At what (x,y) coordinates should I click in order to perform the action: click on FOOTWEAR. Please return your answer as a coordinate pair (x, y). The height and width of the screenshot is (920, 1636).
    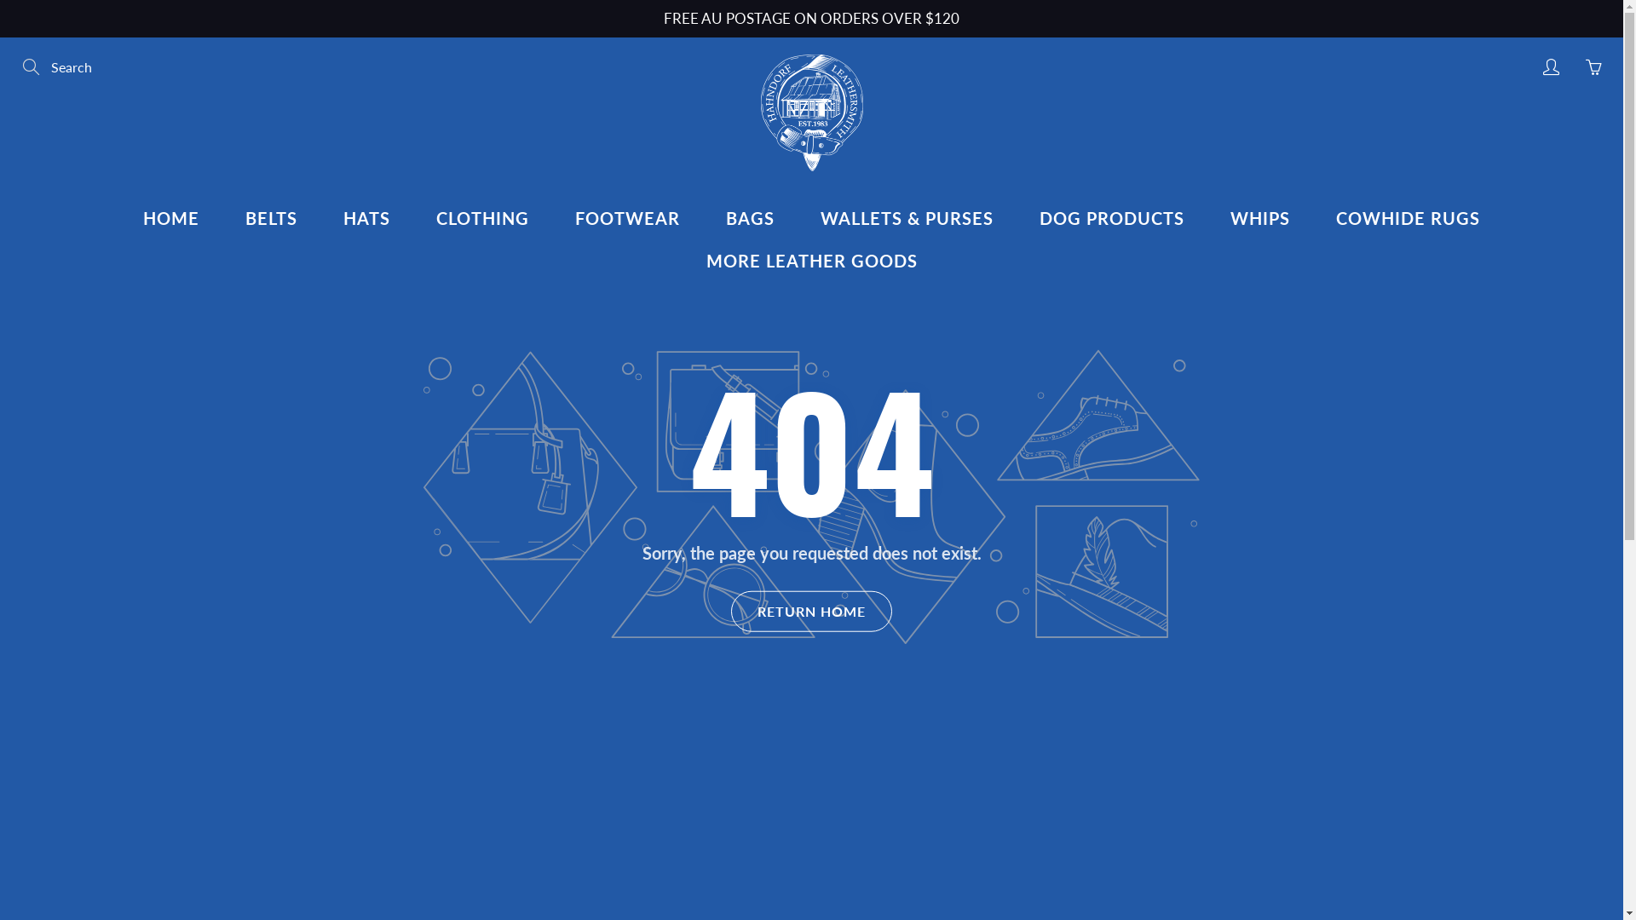
    Looking at the image, I should click on (627, 218).